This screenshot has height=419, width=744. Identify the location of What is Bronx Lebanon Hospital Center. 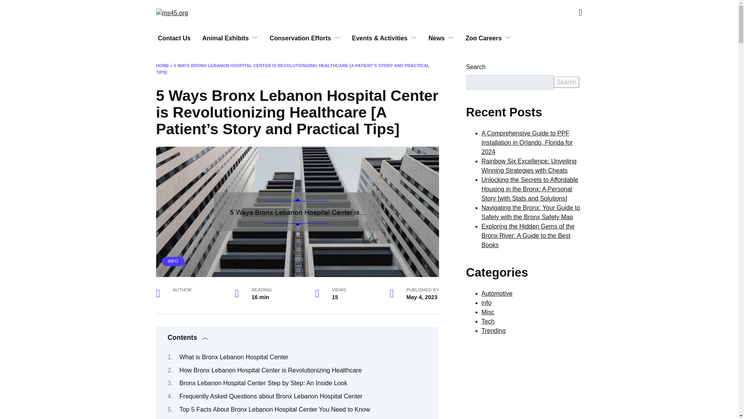
(234, 357).